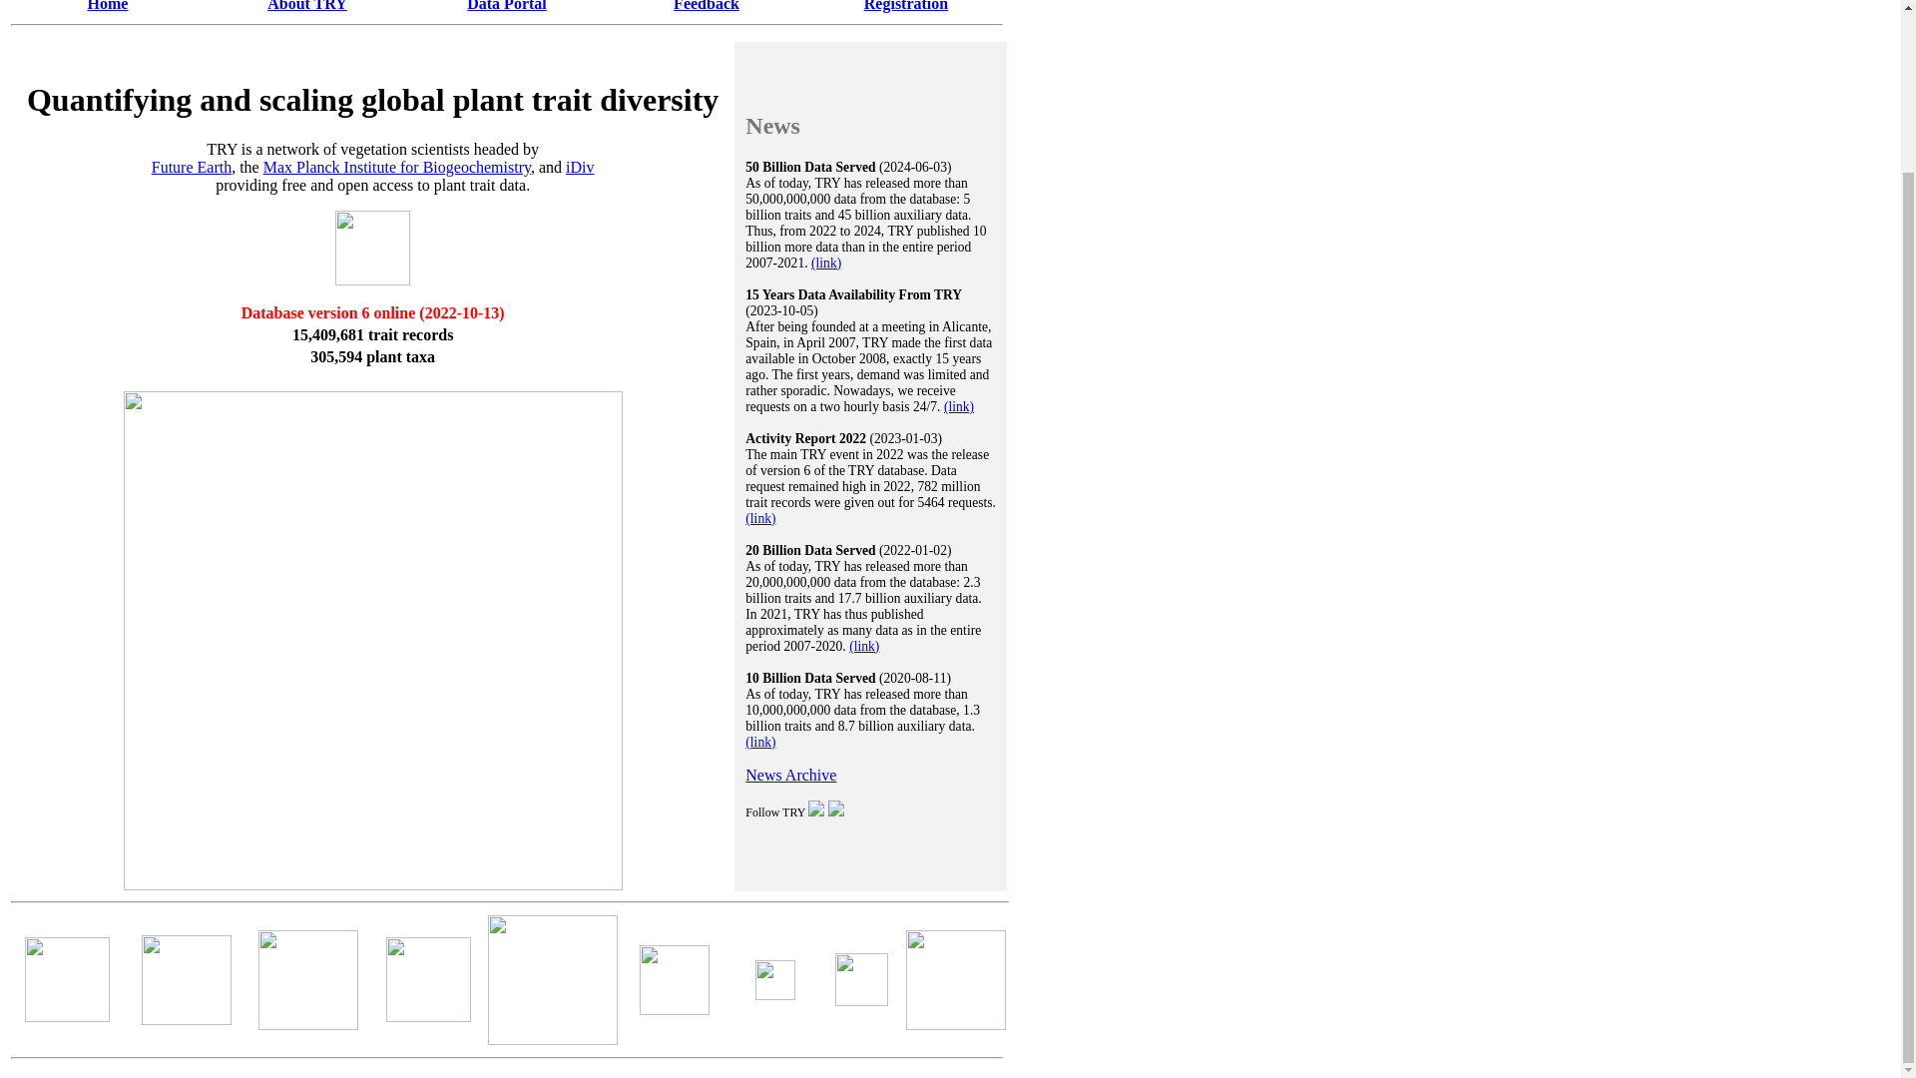 This screenshot has width=1916, height=1078. What do you see at coordinates (790, 775) in the screenshot?
I see `News Archive` at bounding box center [790, 775].